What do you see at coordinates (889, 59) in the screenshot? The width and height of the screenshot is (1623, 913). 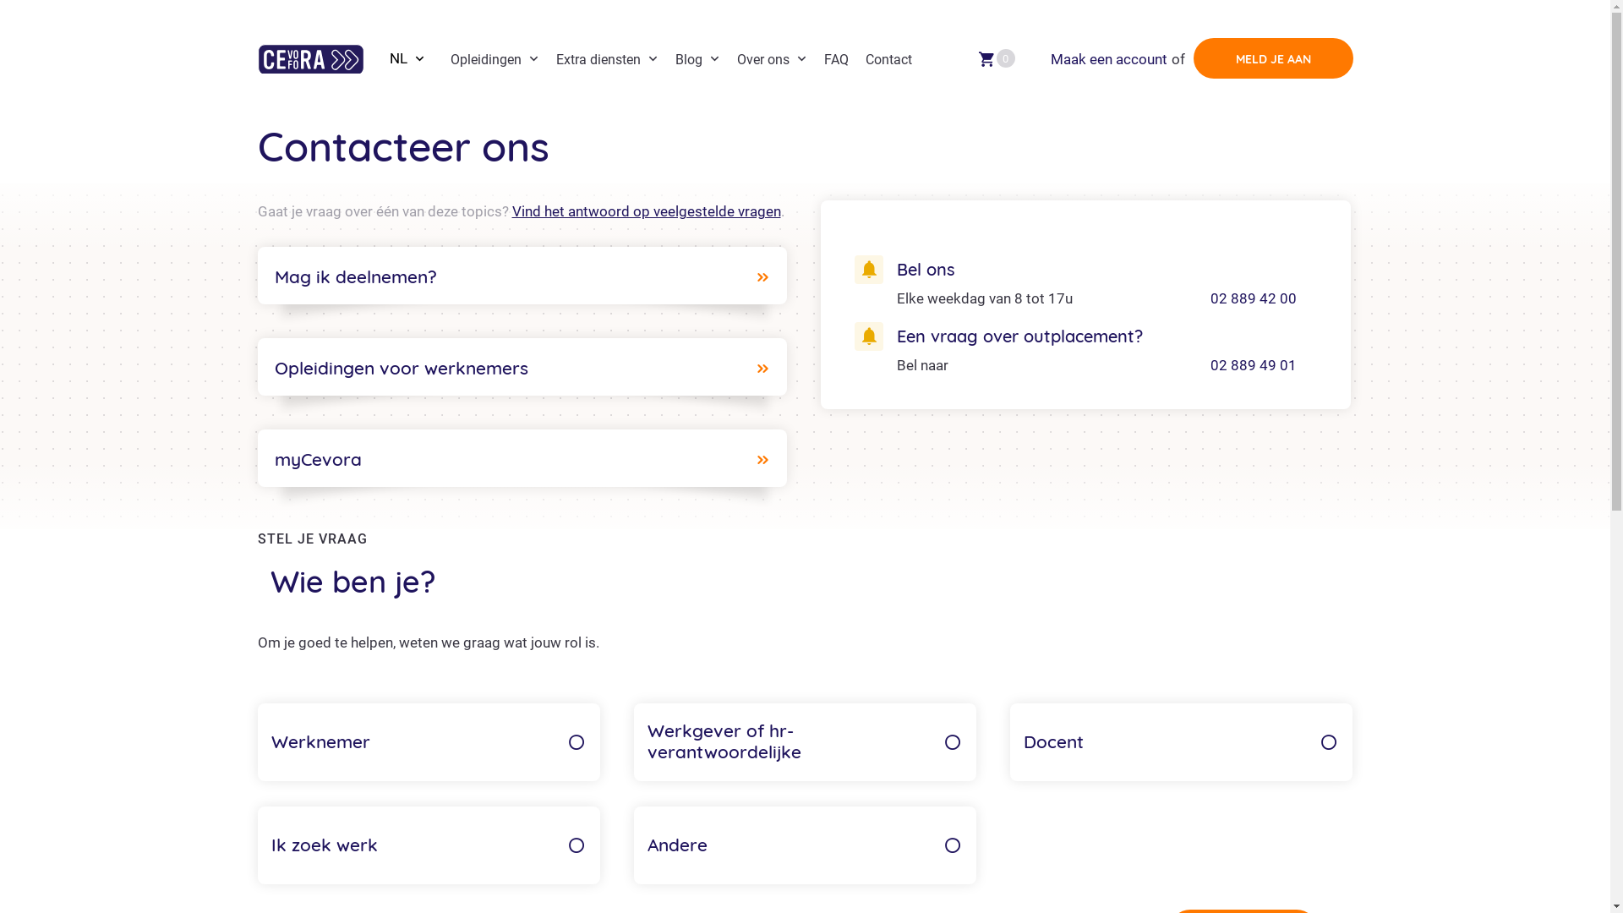 I see `Contact` at bounding box center [889, 59].